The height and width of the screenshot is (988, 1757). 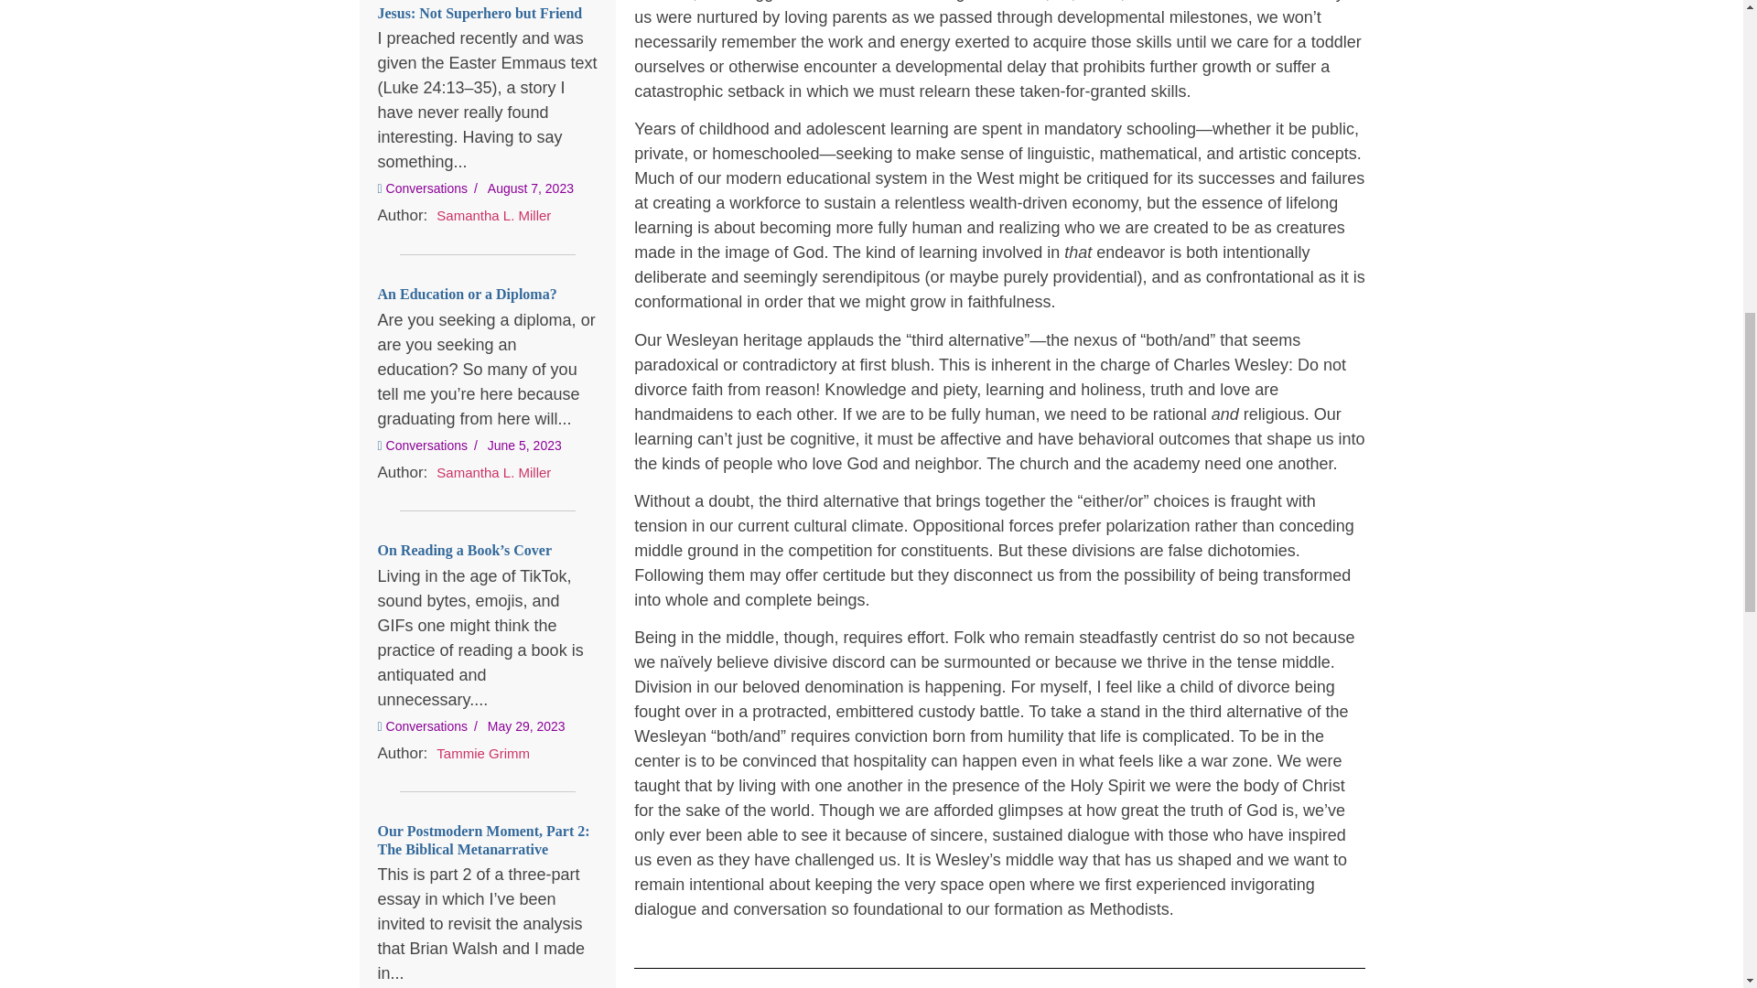 I want to click on 11:00 AM, so click(x=525, y=445).